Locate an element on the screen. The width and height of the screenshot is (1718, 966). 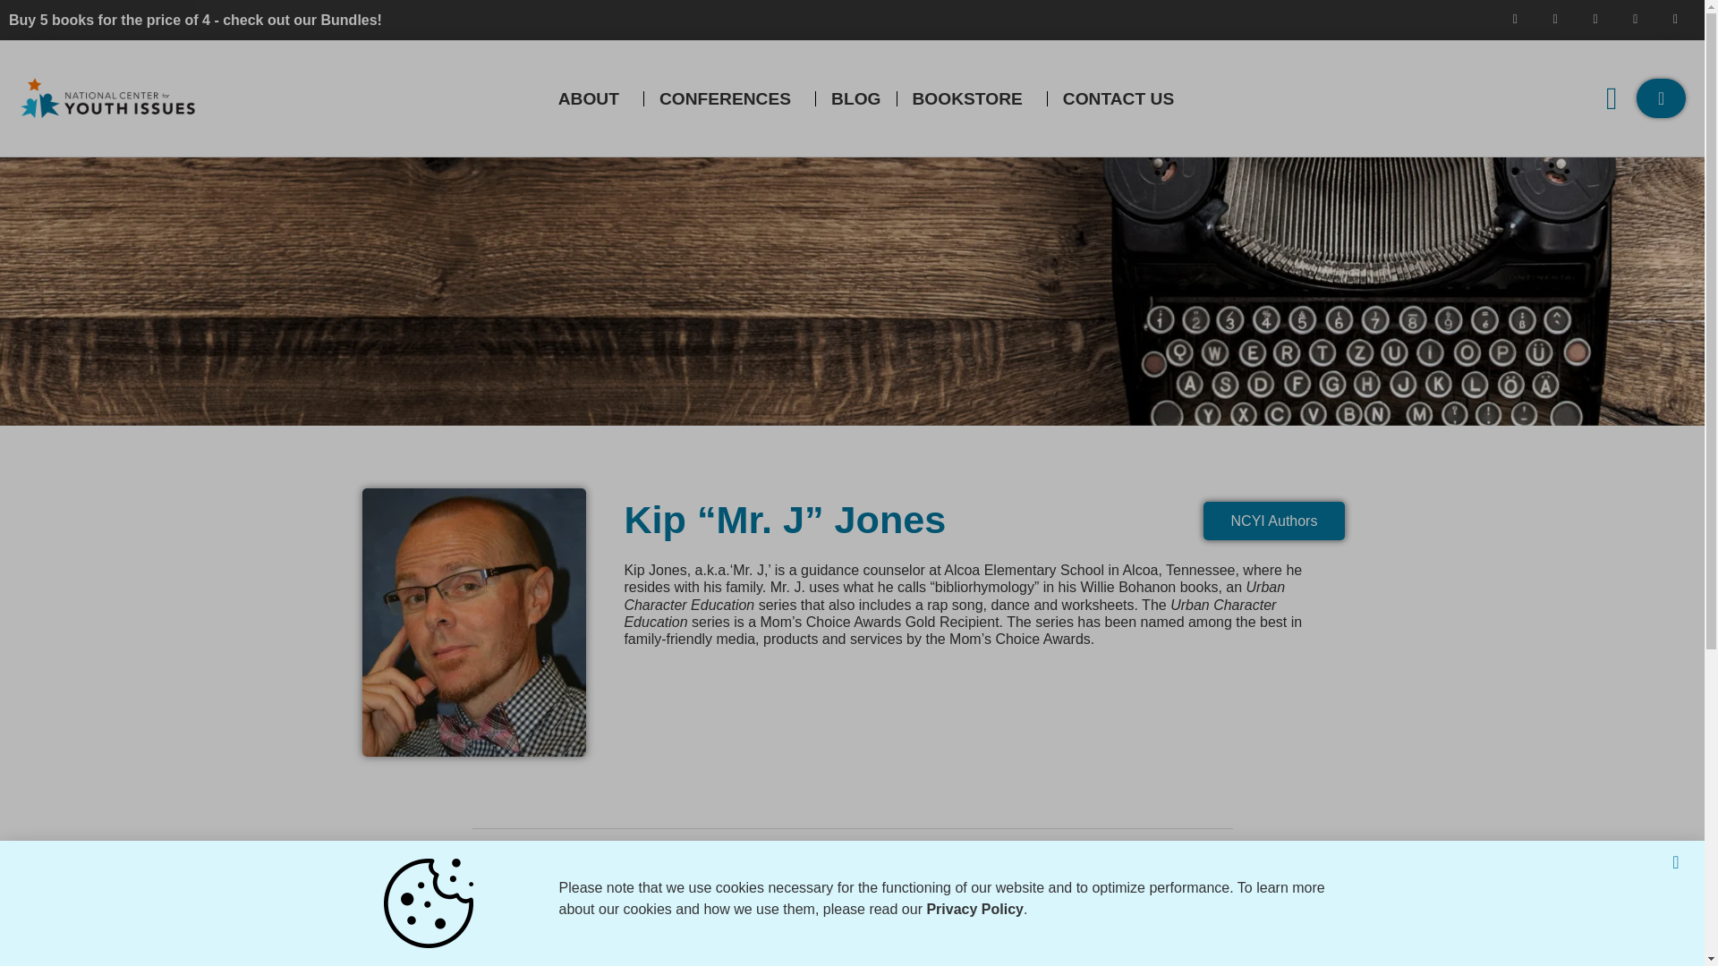
ABOUT is located at coordinates (592, 98).